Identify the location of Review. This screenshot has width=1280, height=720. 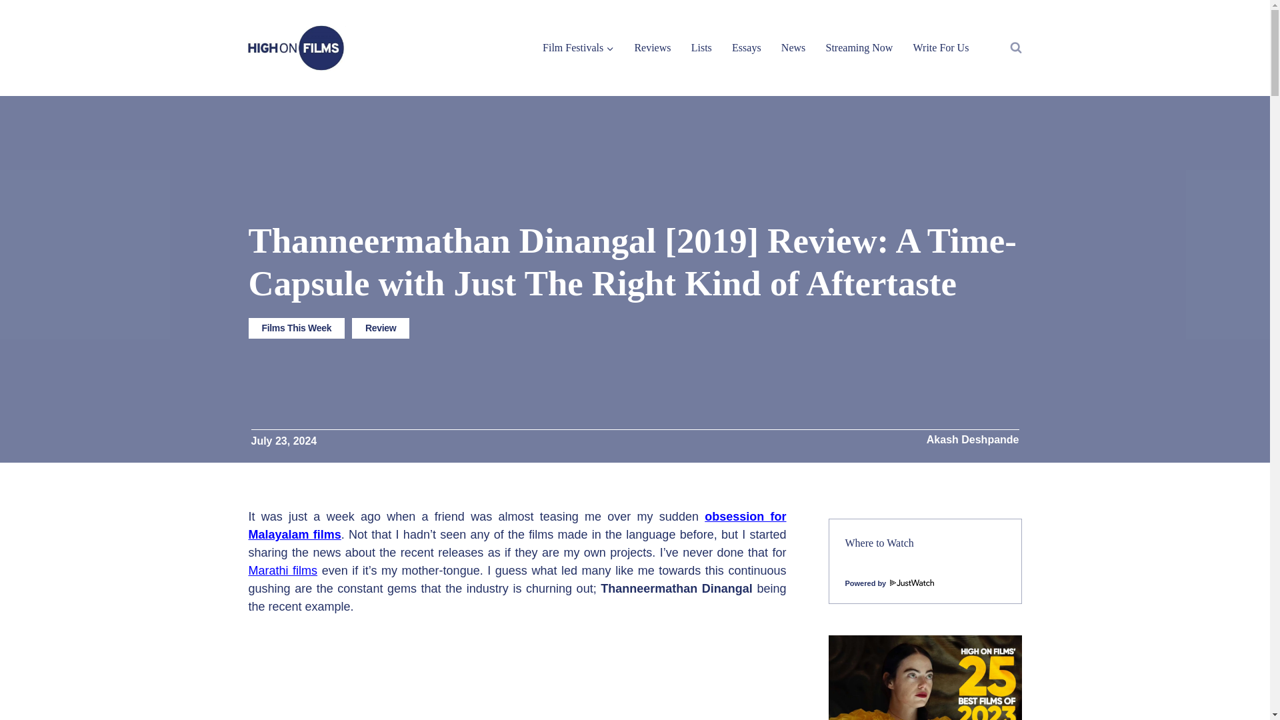
(381, 328).